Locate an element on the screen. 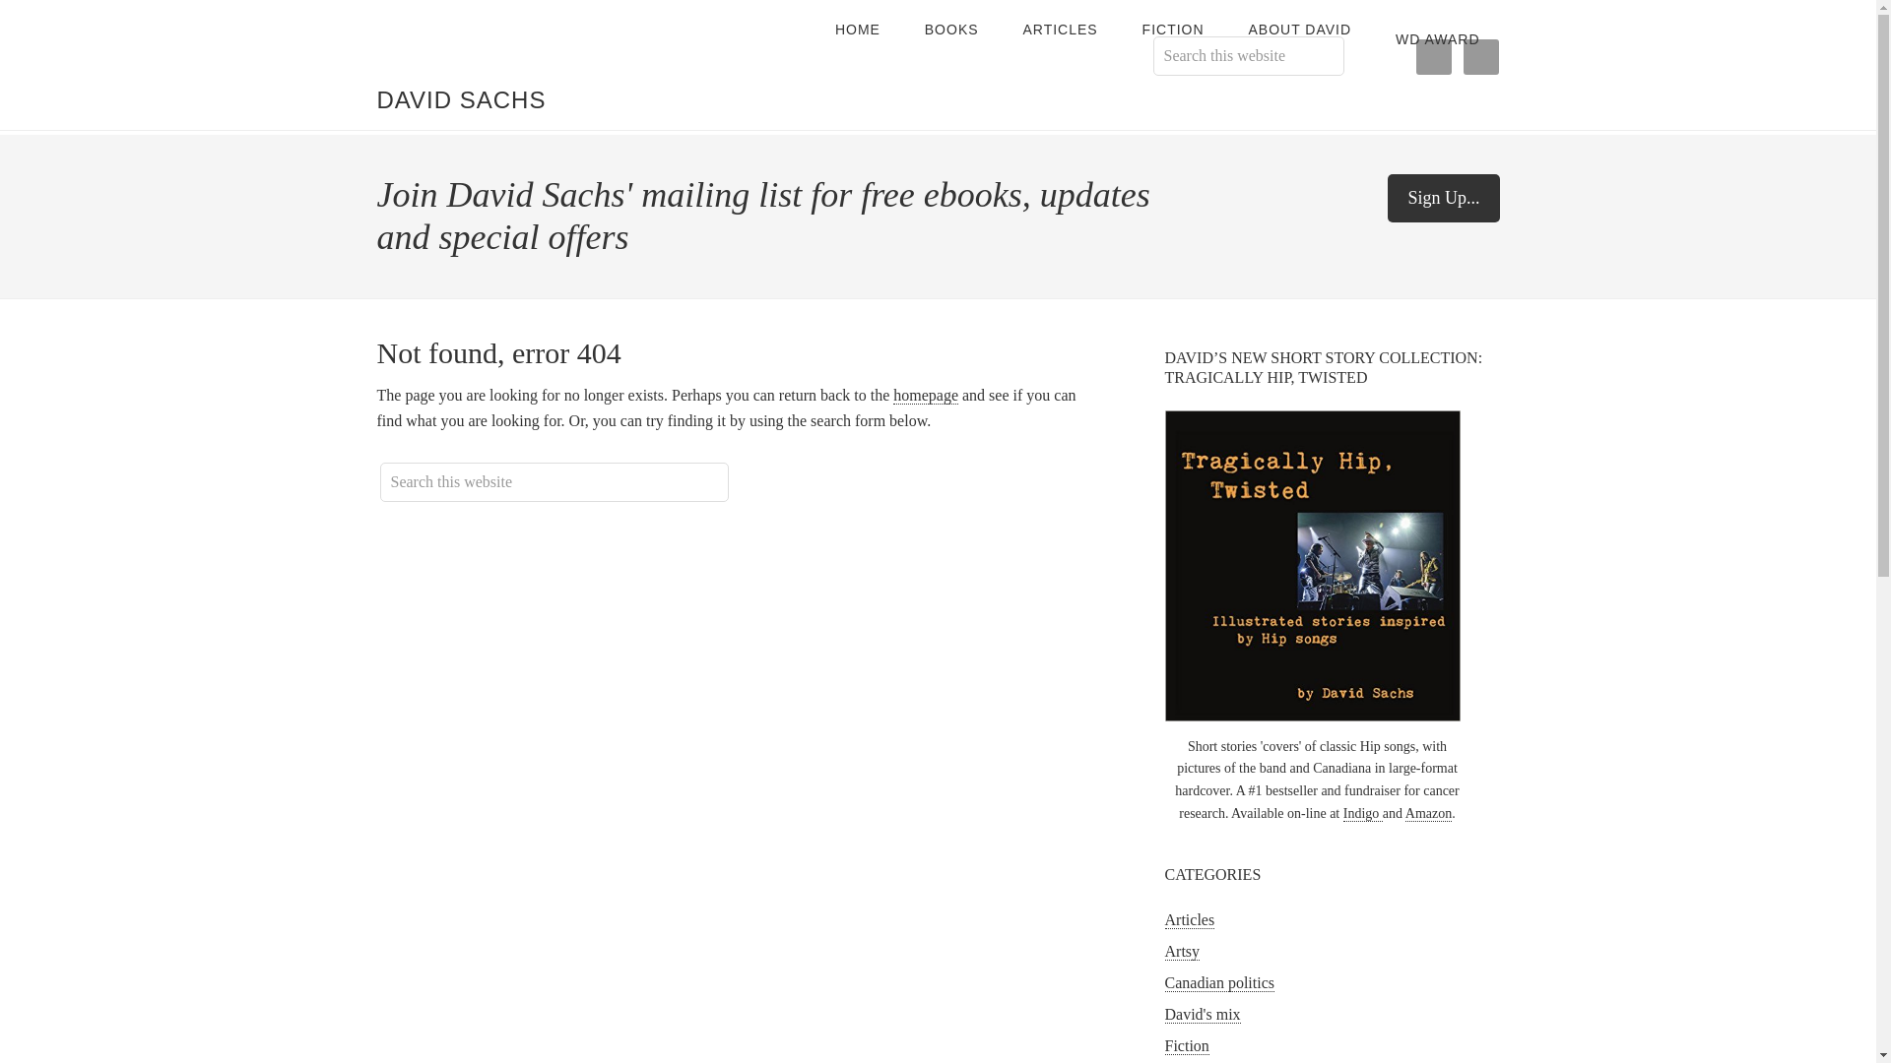 The image size is (1891, 1063). DAVID SACHS is located at coordinates (461, 98).